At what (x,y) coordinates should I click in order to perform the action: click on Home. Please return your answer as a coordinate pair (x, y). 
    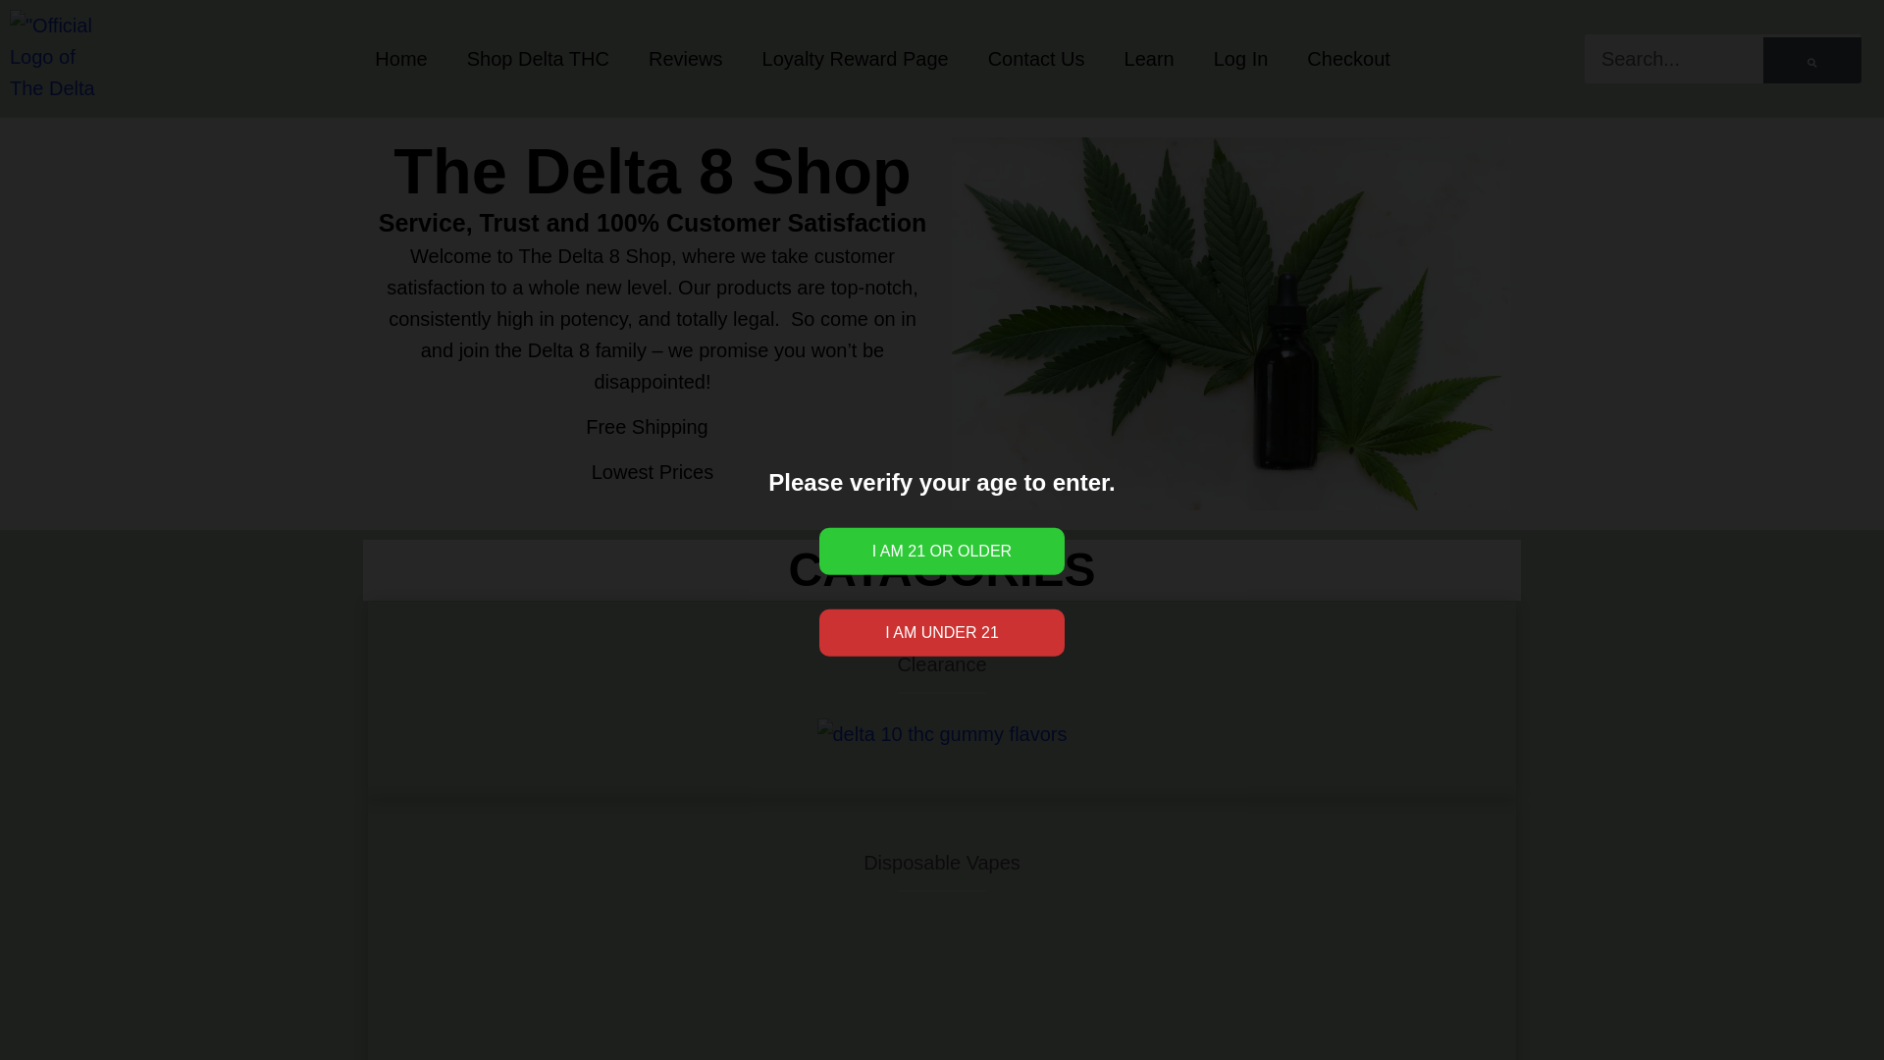
    Looking at the image, I should click on (400, 59).